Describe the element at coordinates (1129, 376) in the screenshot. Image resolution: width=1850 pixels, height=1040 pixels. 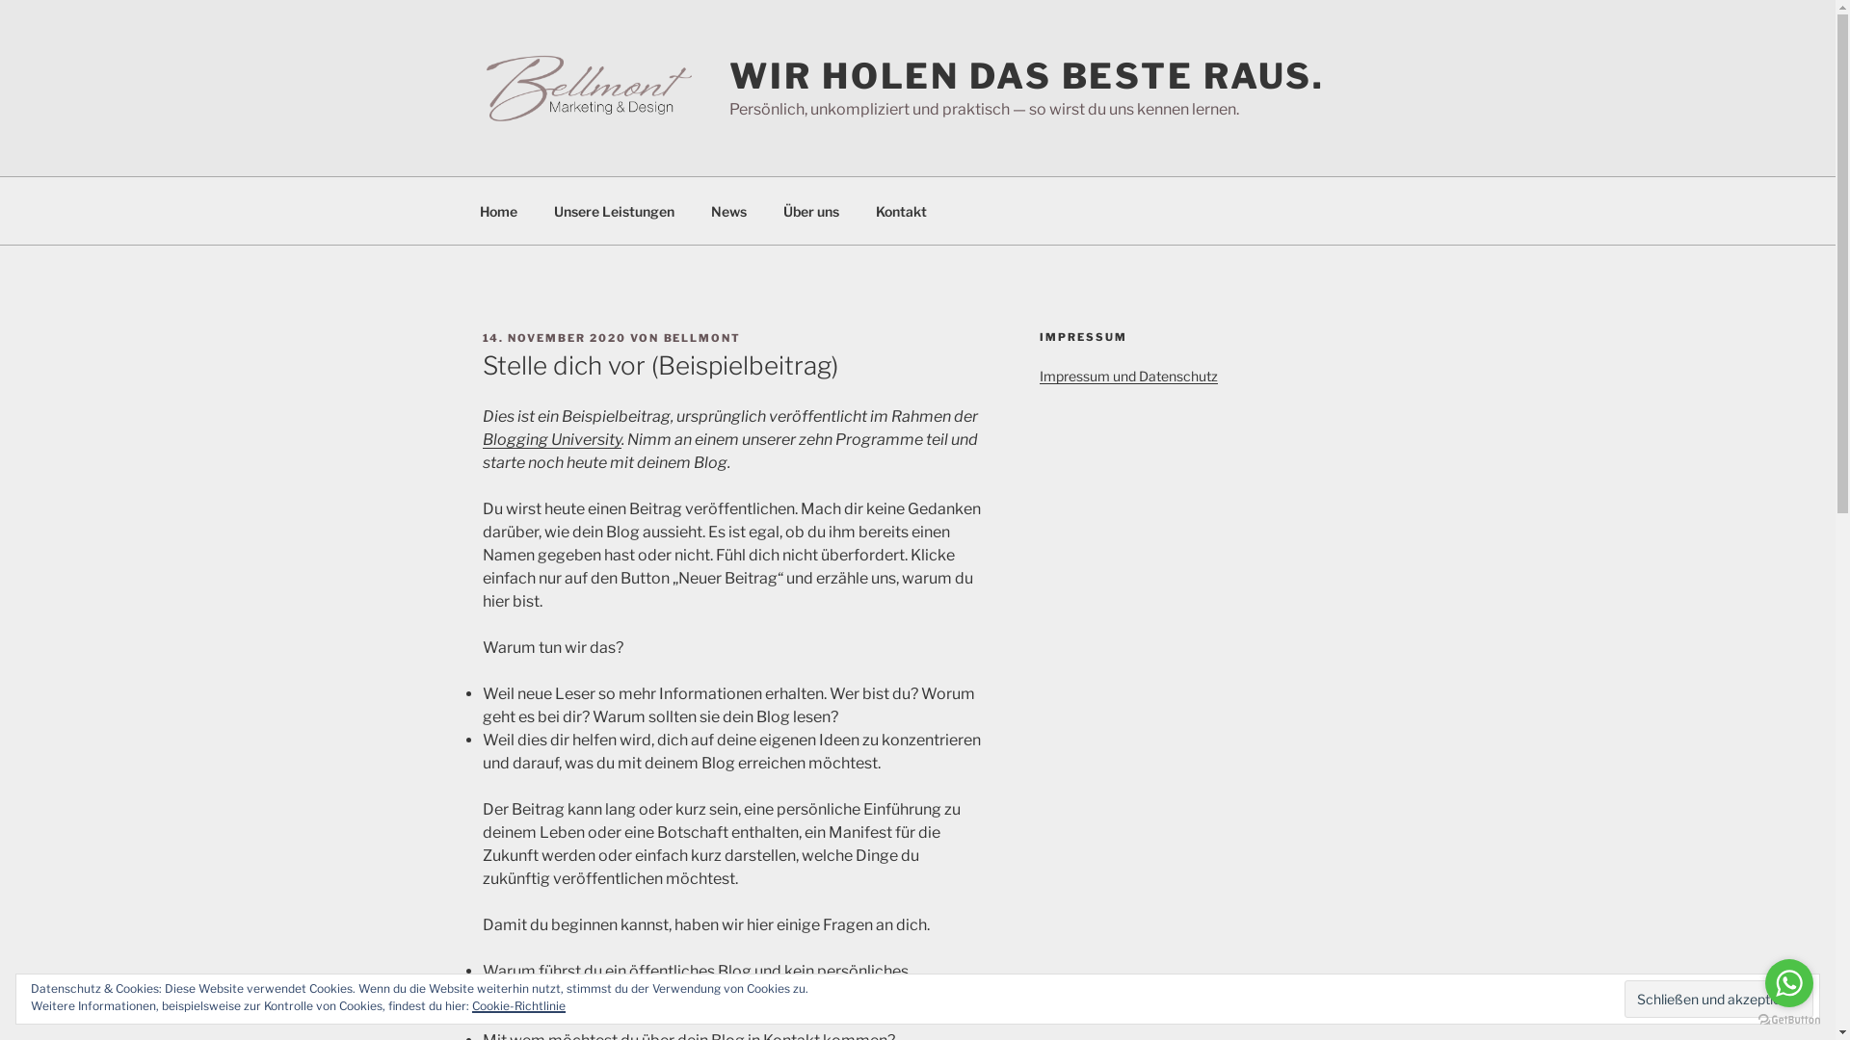
I see `Impressum und Datenschutz` at that location.